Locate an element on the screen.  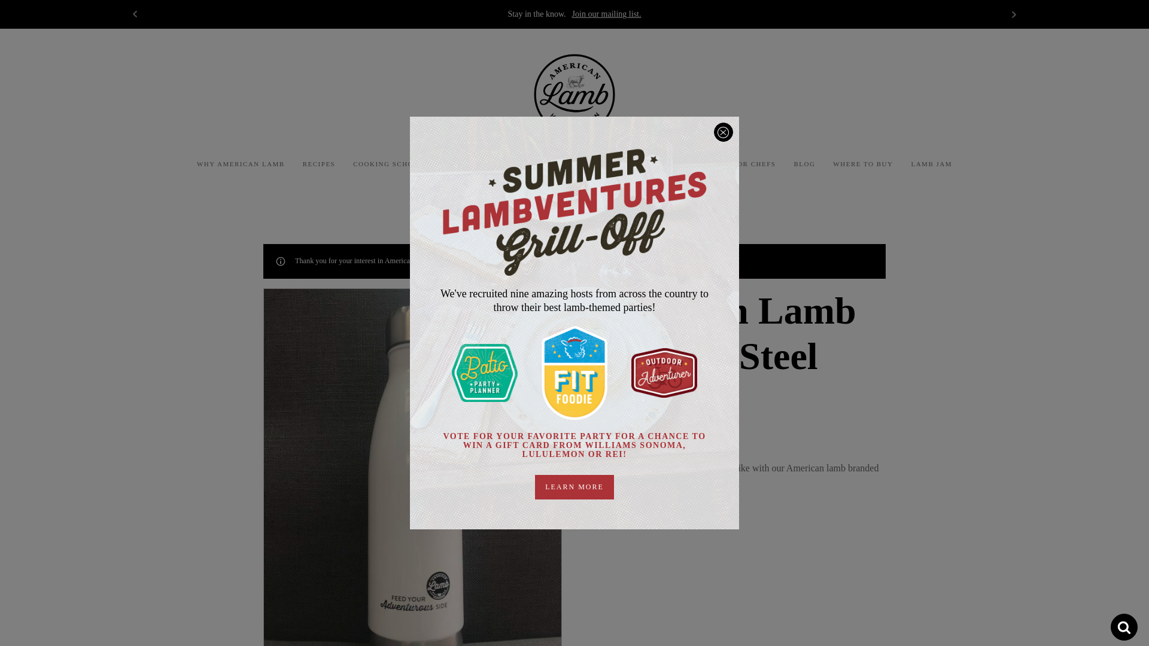
COOKING SCHOOL is located at coordinates (388, 164).